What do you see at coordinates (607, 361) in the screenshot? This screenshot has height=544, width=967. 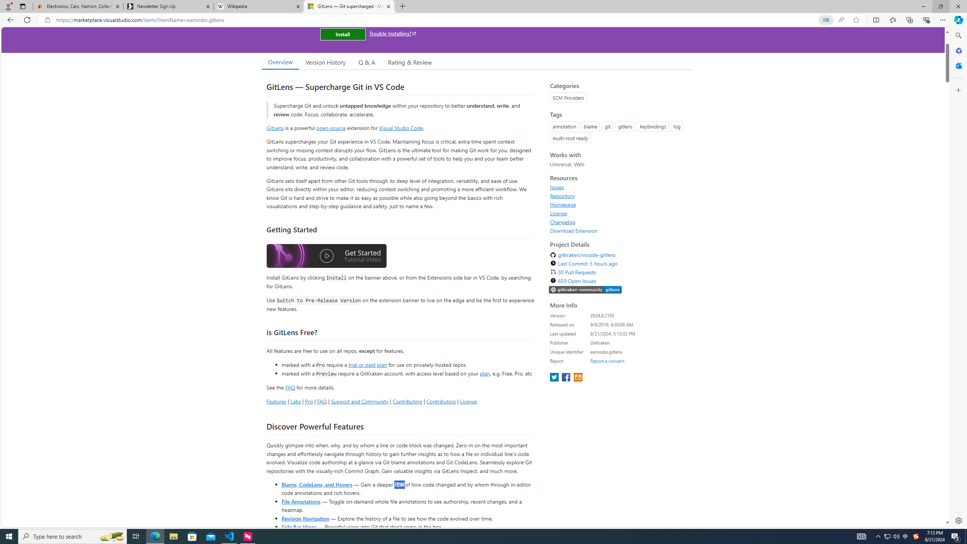 I see `Report a concern` at bounding box center [607, 361].